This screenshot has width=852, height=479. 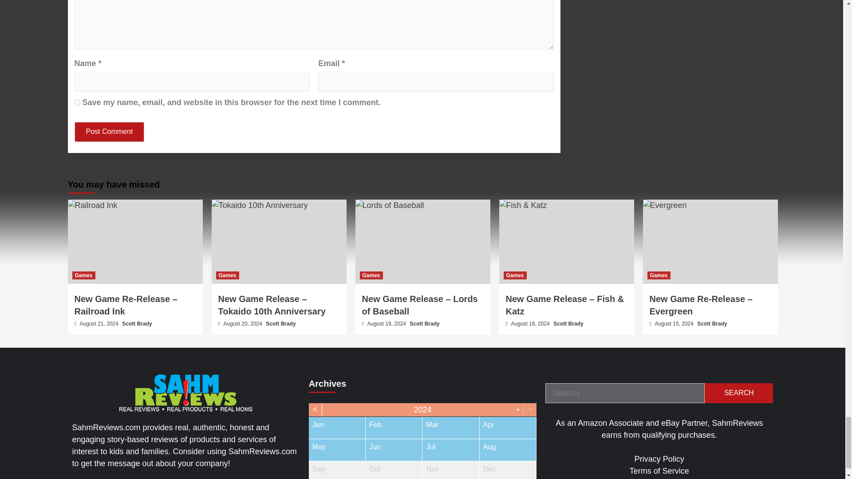 I want to click on March, 2024, so click(x=451, y=428).